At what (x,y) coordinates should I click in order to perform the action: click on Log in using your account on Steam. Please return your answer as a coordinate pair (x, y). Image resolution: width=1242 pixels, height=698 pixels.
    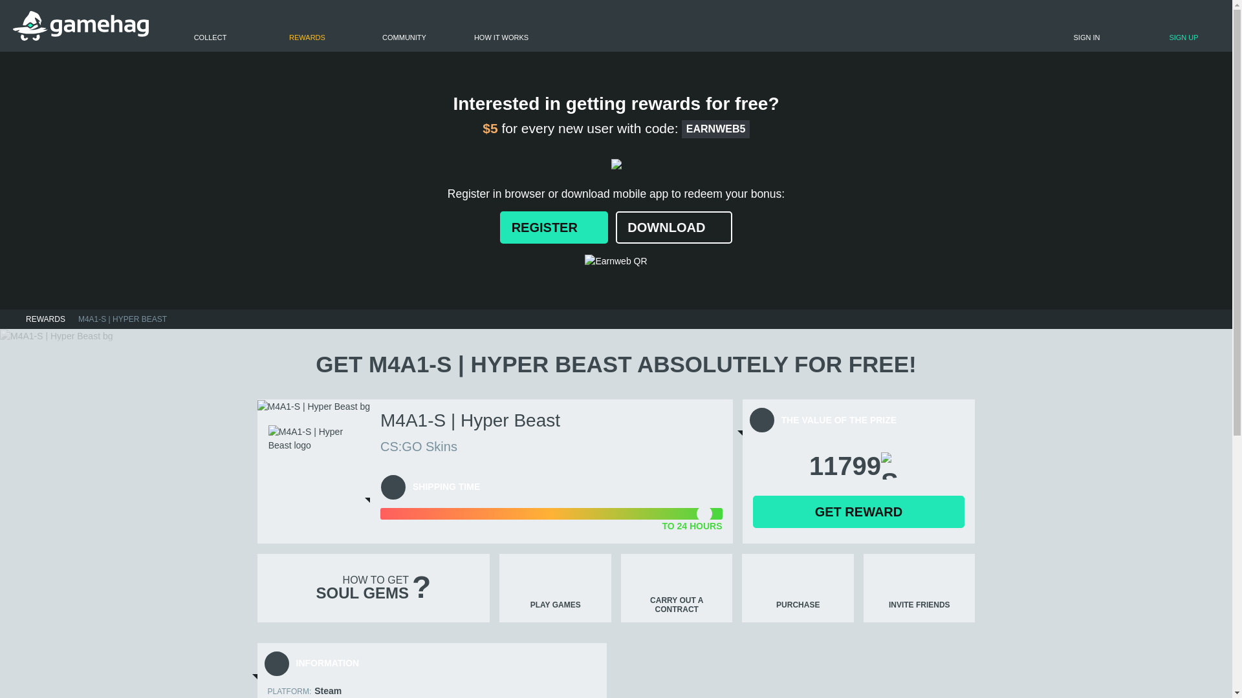
    Looking at the image, I should click on (1137, 30).